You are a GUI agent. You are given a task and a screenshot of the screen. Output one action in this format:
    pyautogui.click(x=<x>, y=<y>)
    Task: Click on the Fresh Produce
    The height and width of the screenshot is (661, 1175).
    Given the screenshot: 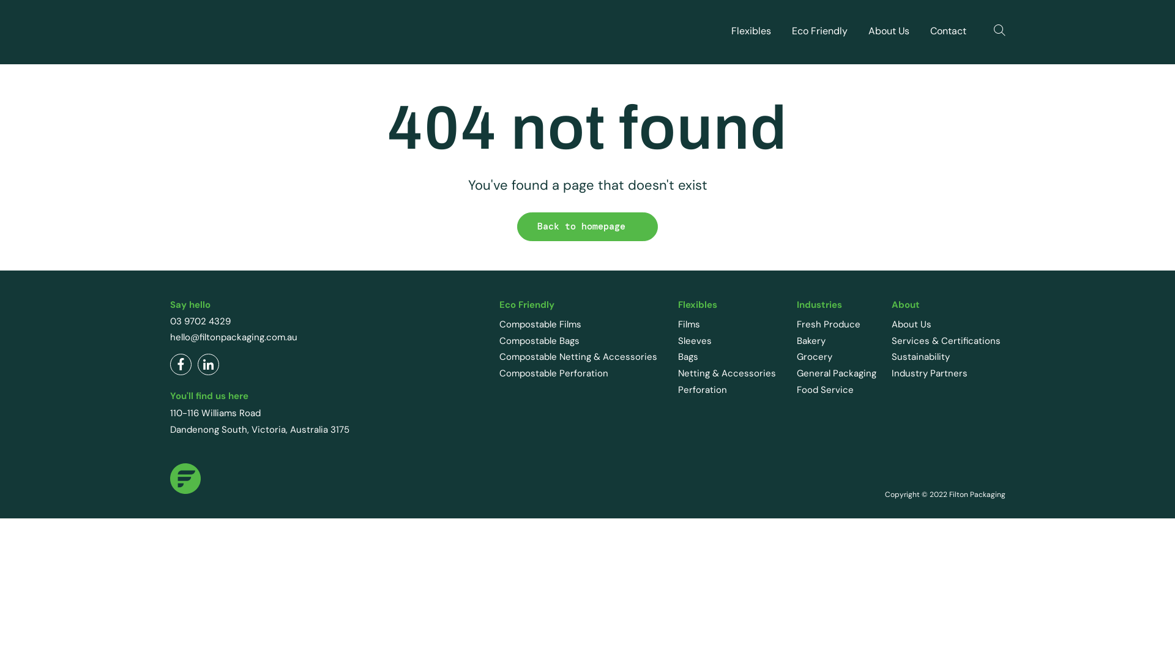 What is the action you would take?
    pyautogui.click(x=829, y=324)
    